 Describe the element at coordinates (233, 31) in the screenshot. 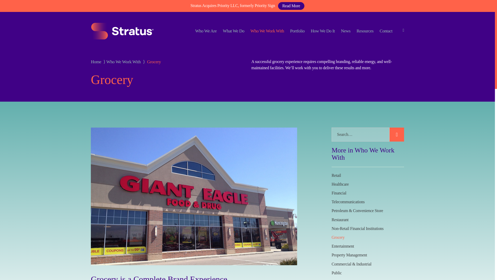

I see `What We Do` at that location.